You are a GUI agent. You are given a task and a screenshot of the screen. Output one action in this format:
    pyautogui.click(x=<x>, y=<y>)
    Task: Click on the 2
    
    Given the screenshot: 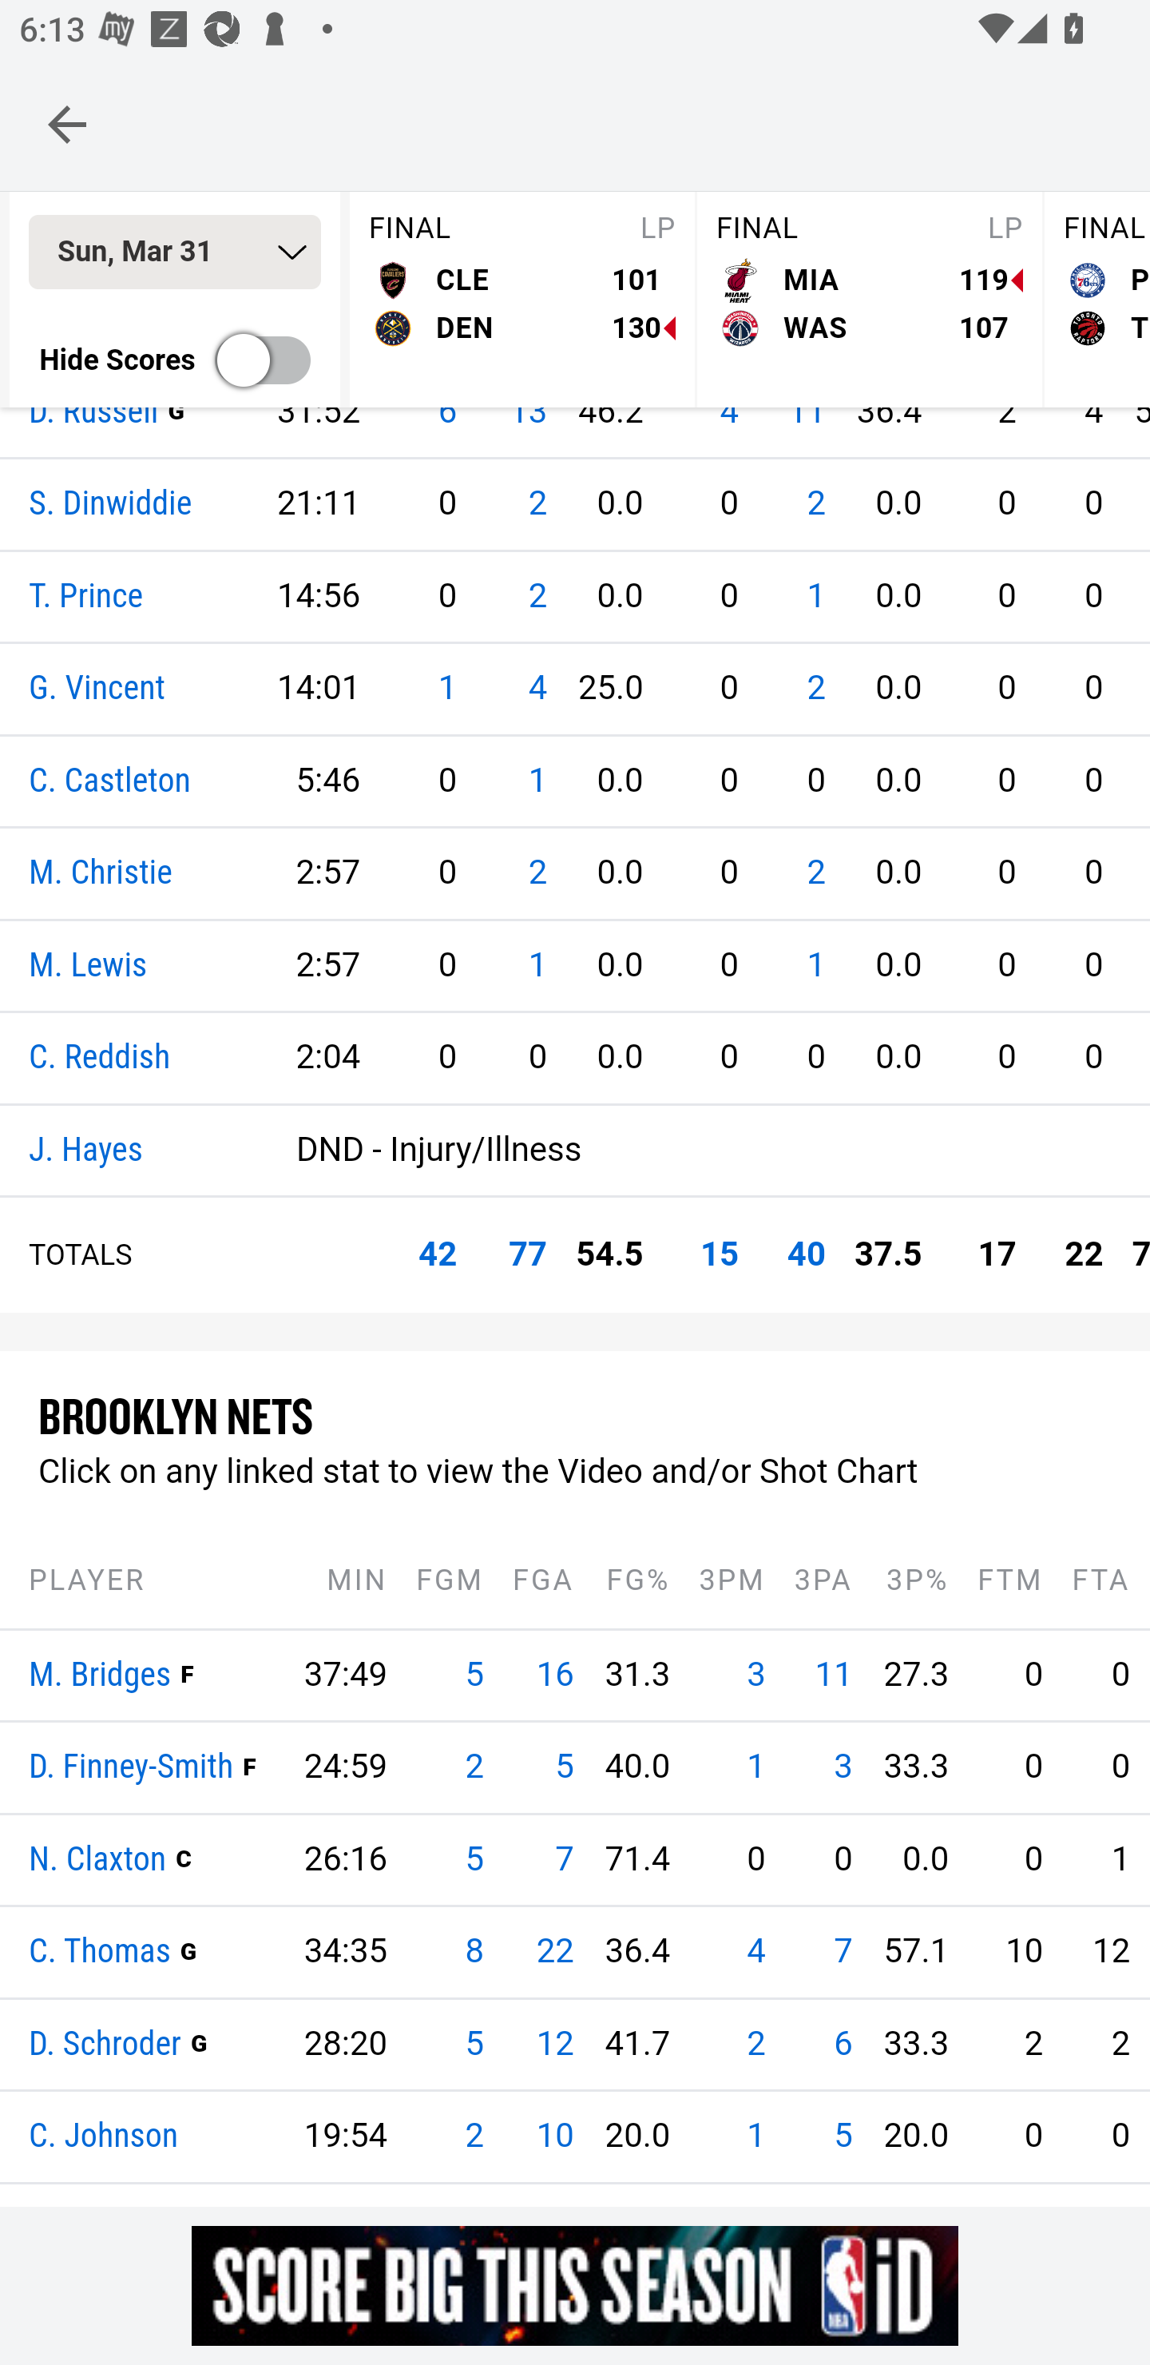 What is the action you would take?
    pyautogui.click(x=474, y=2136)
    